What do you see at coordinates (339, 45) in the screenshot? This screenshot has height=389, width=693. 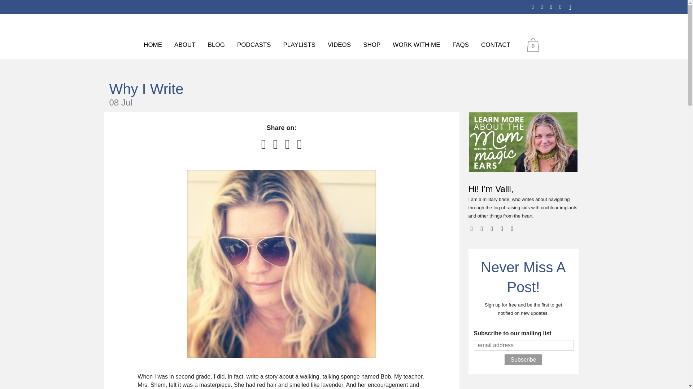 I see `VIDEOS` at bounding box center [339, 45].